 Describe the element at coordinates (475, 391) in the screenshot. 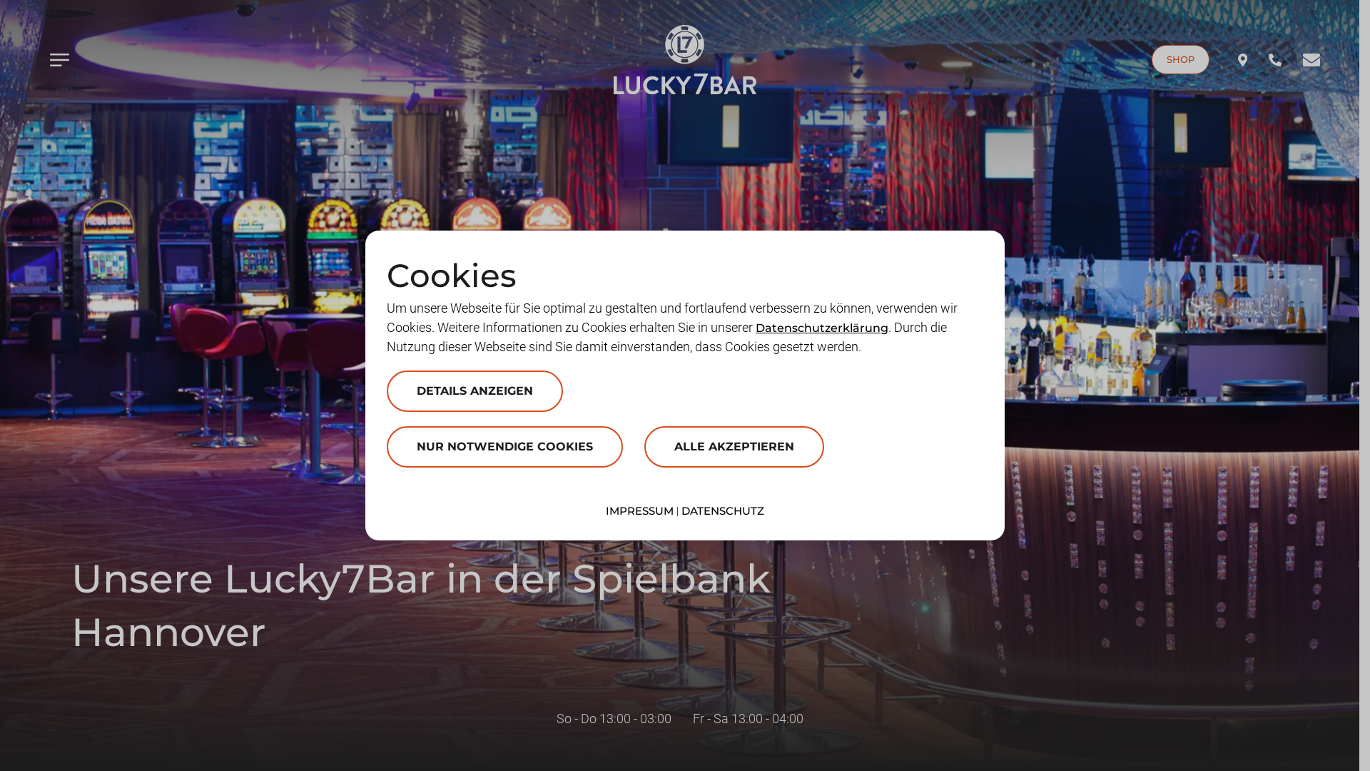

I see `DETAILS ANZEIGEN` at that location.